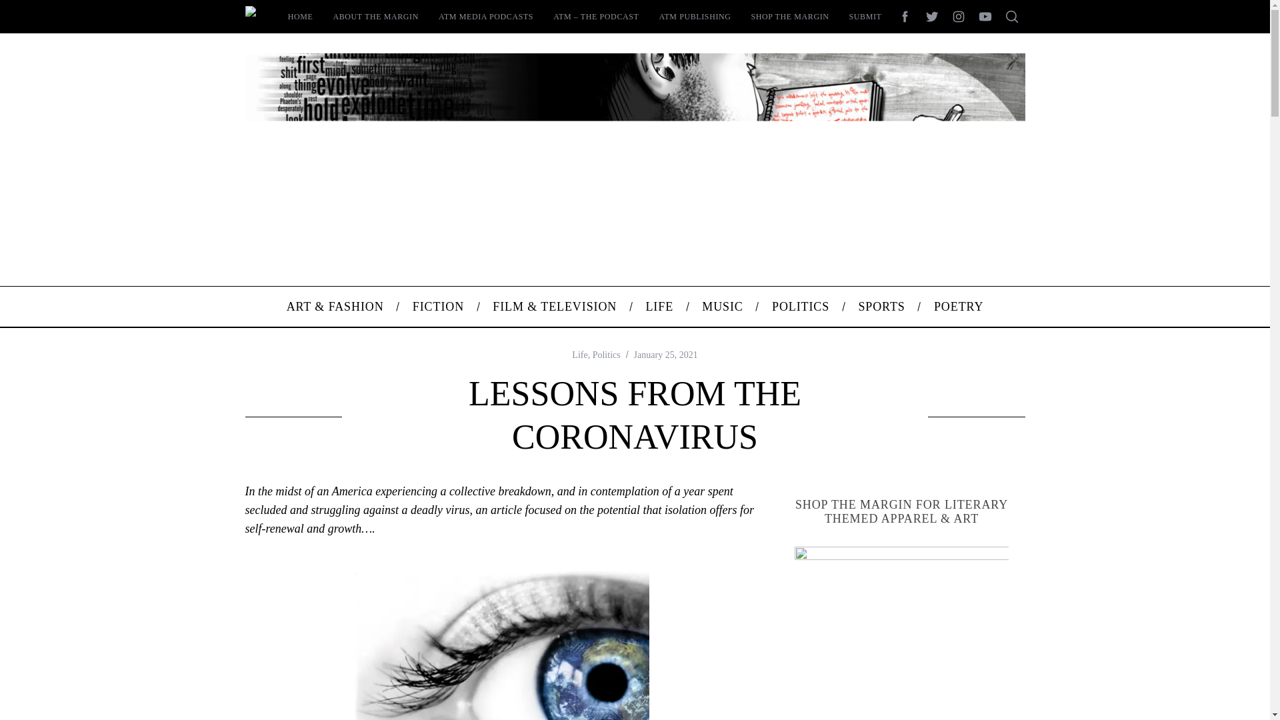 This screenshot has height=720, width=1280. I want to click on ATM MEDIA PODCASTS, so click(485, 16).